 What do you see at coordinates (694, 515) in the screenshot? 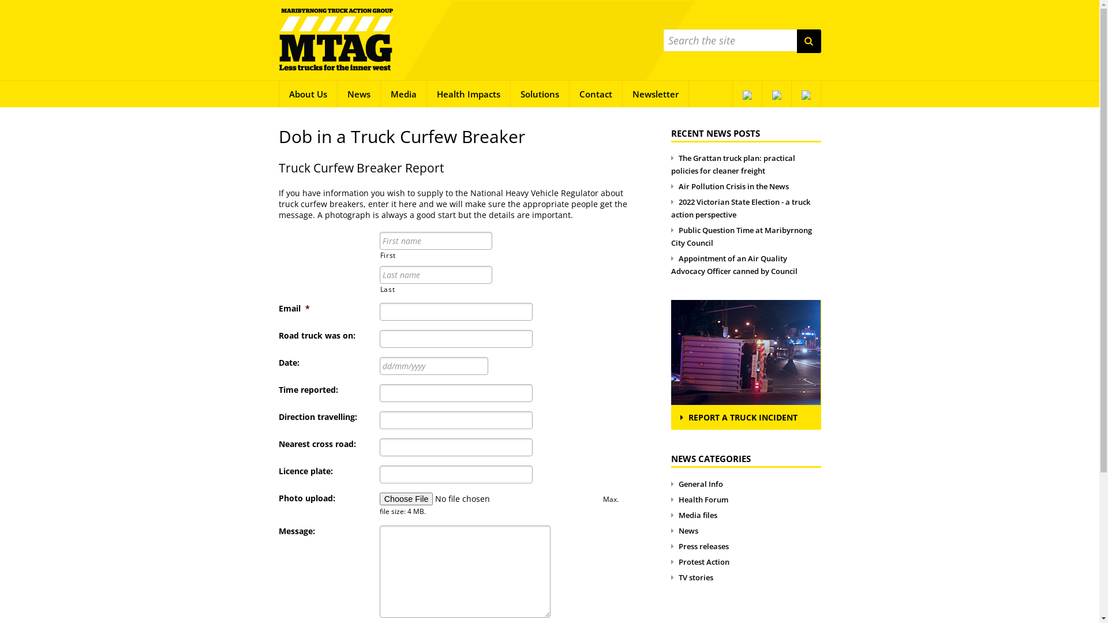
I see `Media files` at bounding box center [694, 515].